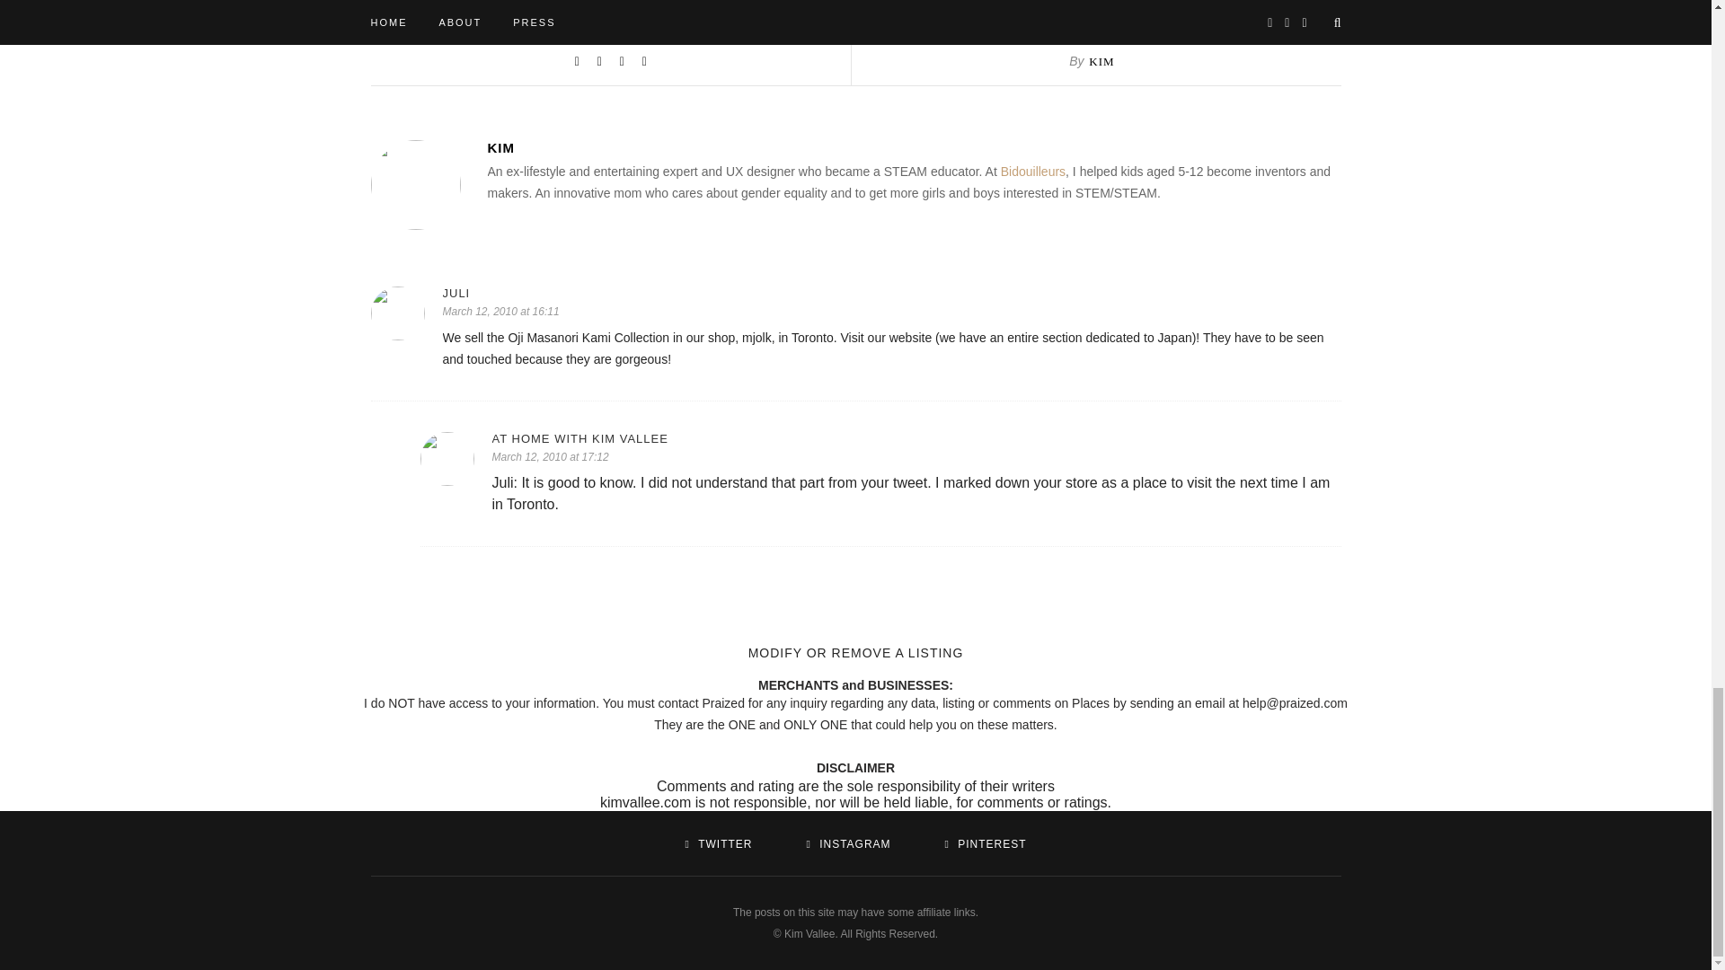 The height and width of the screenshot is (970, 1725). I want to click on TWITTER, so click(719, 844).